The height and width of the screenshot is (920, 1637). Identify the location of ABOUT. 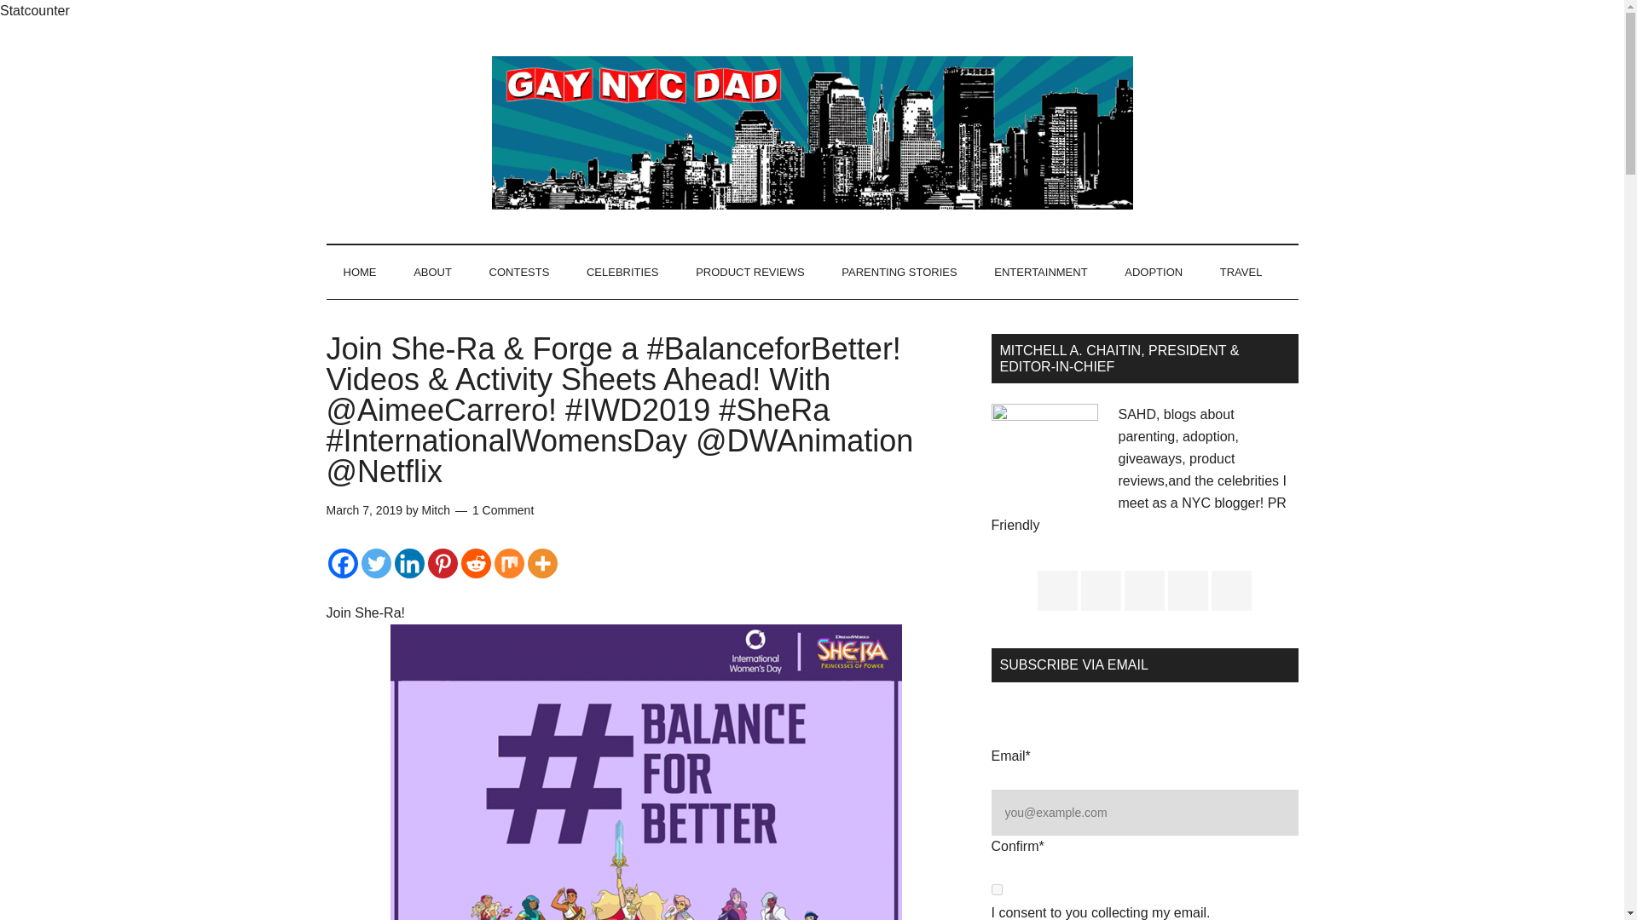
(431, 273).